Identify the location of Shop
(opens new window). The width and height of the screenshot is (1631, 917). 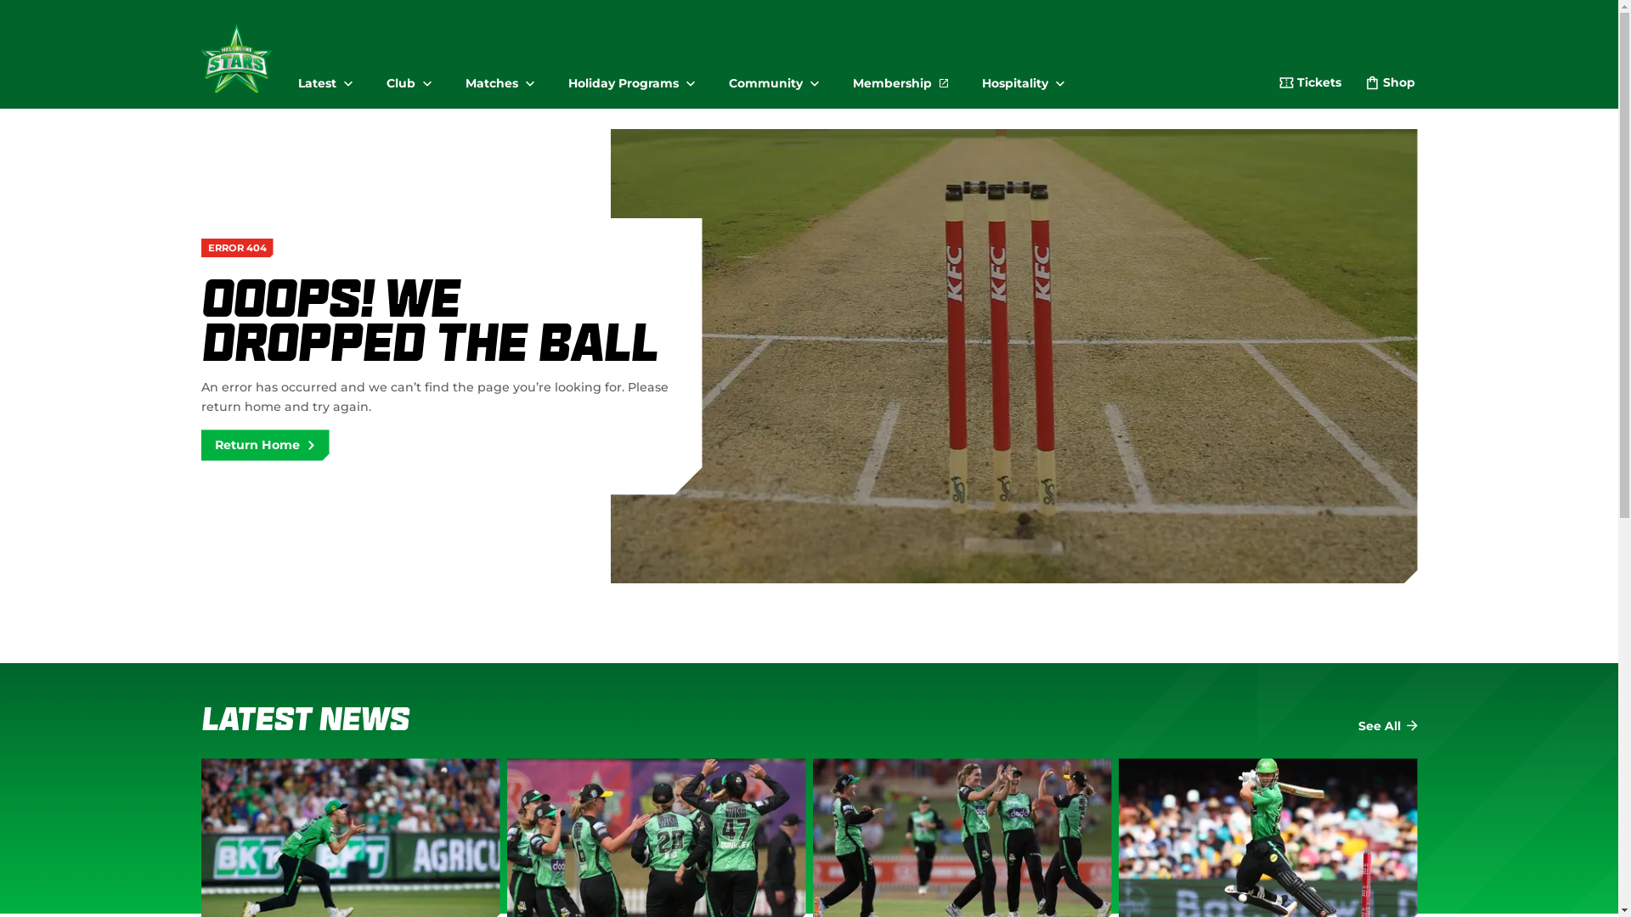
(1390, 85).